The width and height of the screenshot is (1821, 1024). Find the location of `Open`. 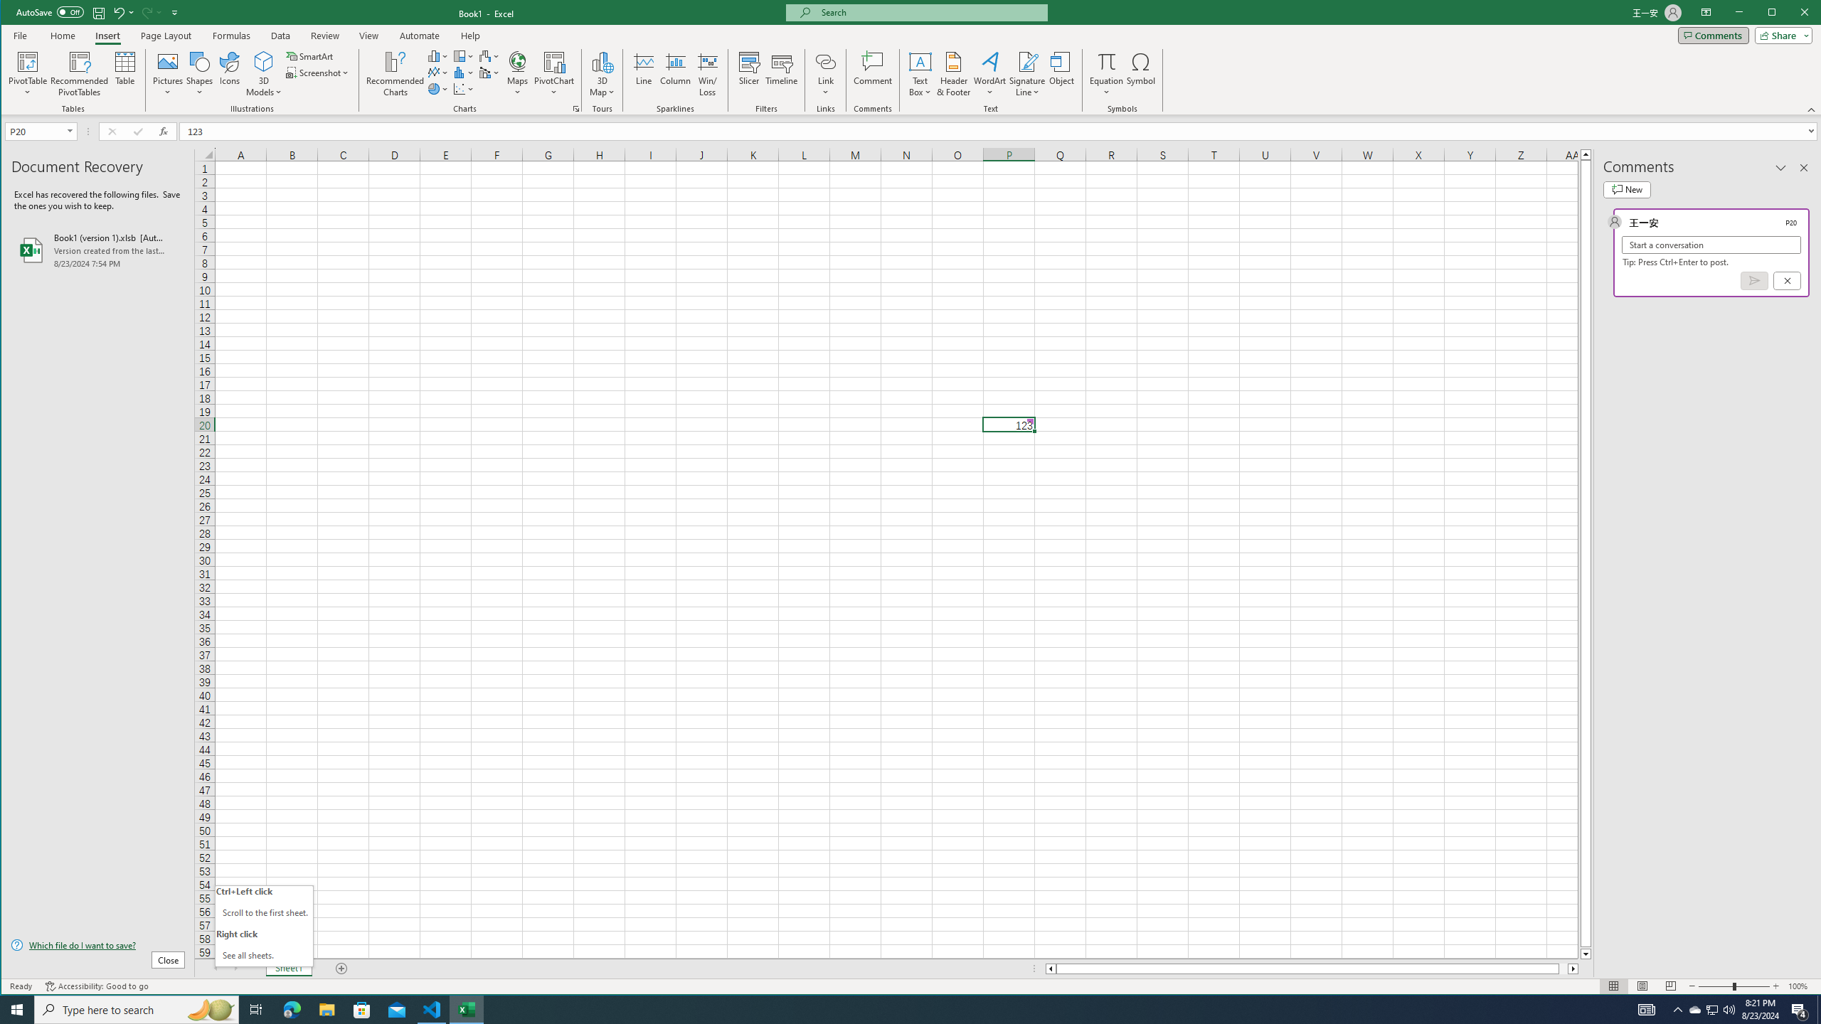

Open is located at coordinates (71, 131).